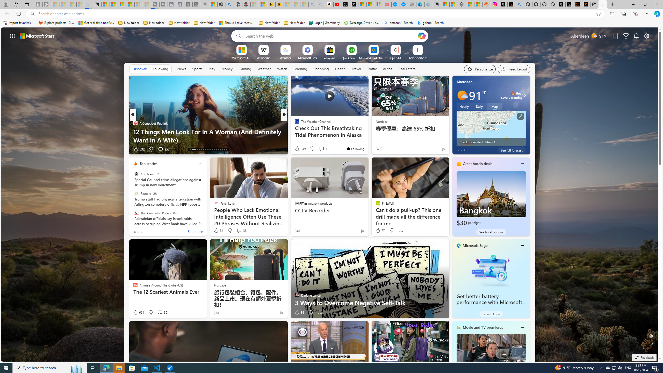 Image resolution: width=663 pixels, height=373 pixels. What do you see at coordinates (294, 131) in the screenshot?
I see `Nature of Home` at bounding box center [294, 131].